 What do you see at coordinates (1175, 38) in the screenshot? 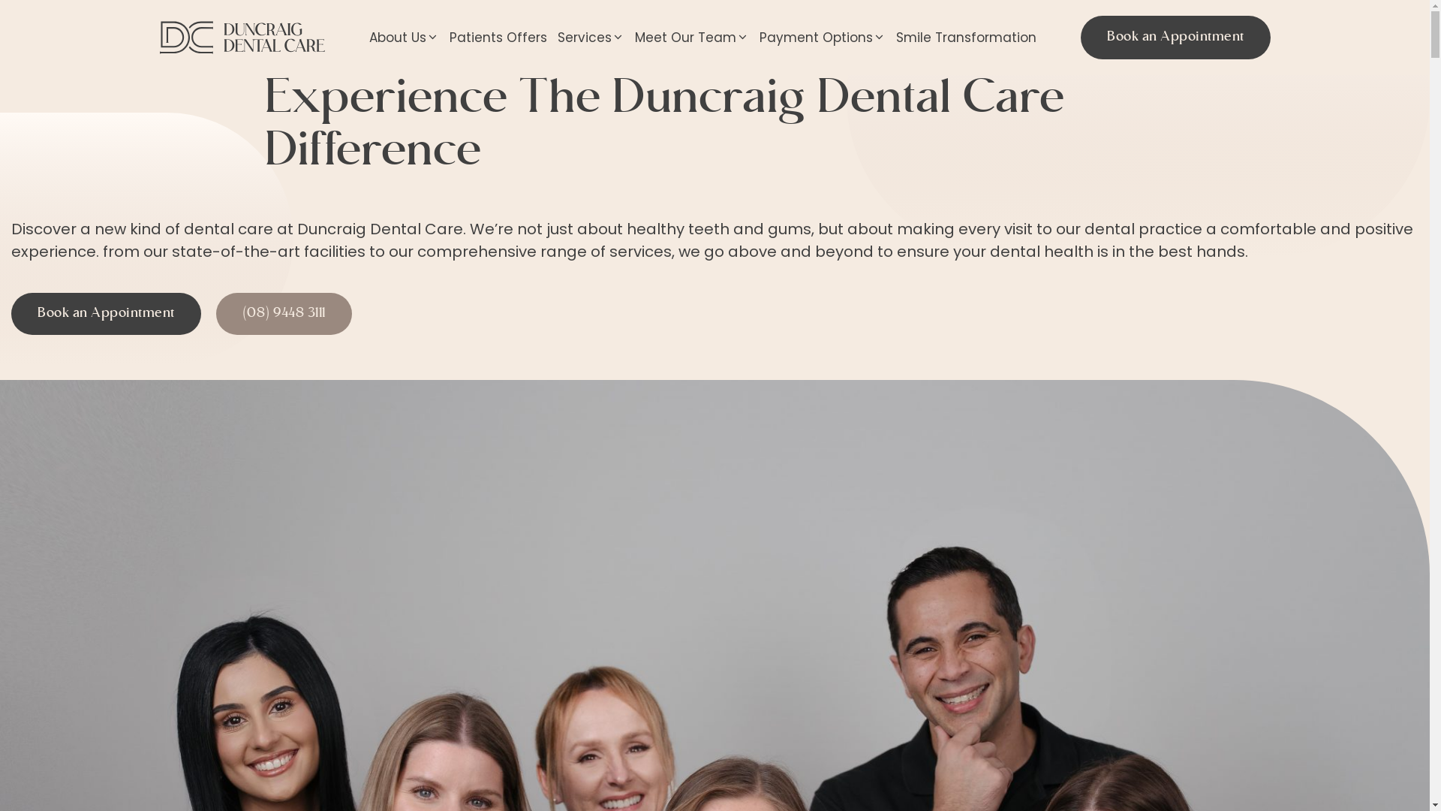
I see `Book an Appointment` at bounding box center [1175, 38].